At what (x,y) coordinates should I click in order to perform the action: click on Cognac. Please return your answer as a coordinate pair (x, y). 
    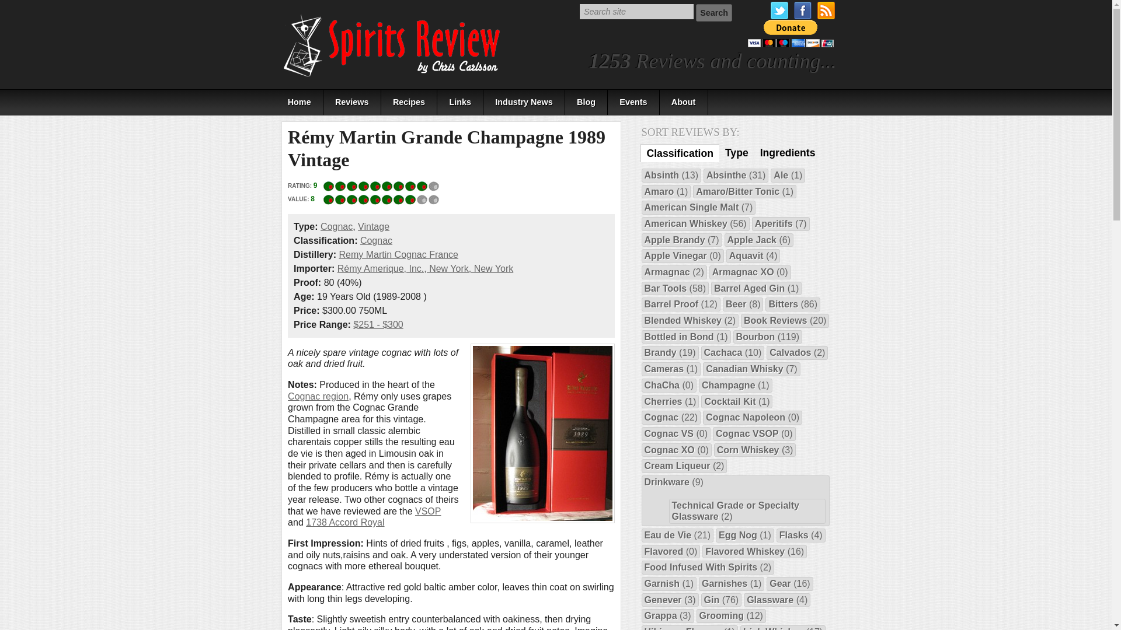
    Looking at the image, I should click on (336, 226).